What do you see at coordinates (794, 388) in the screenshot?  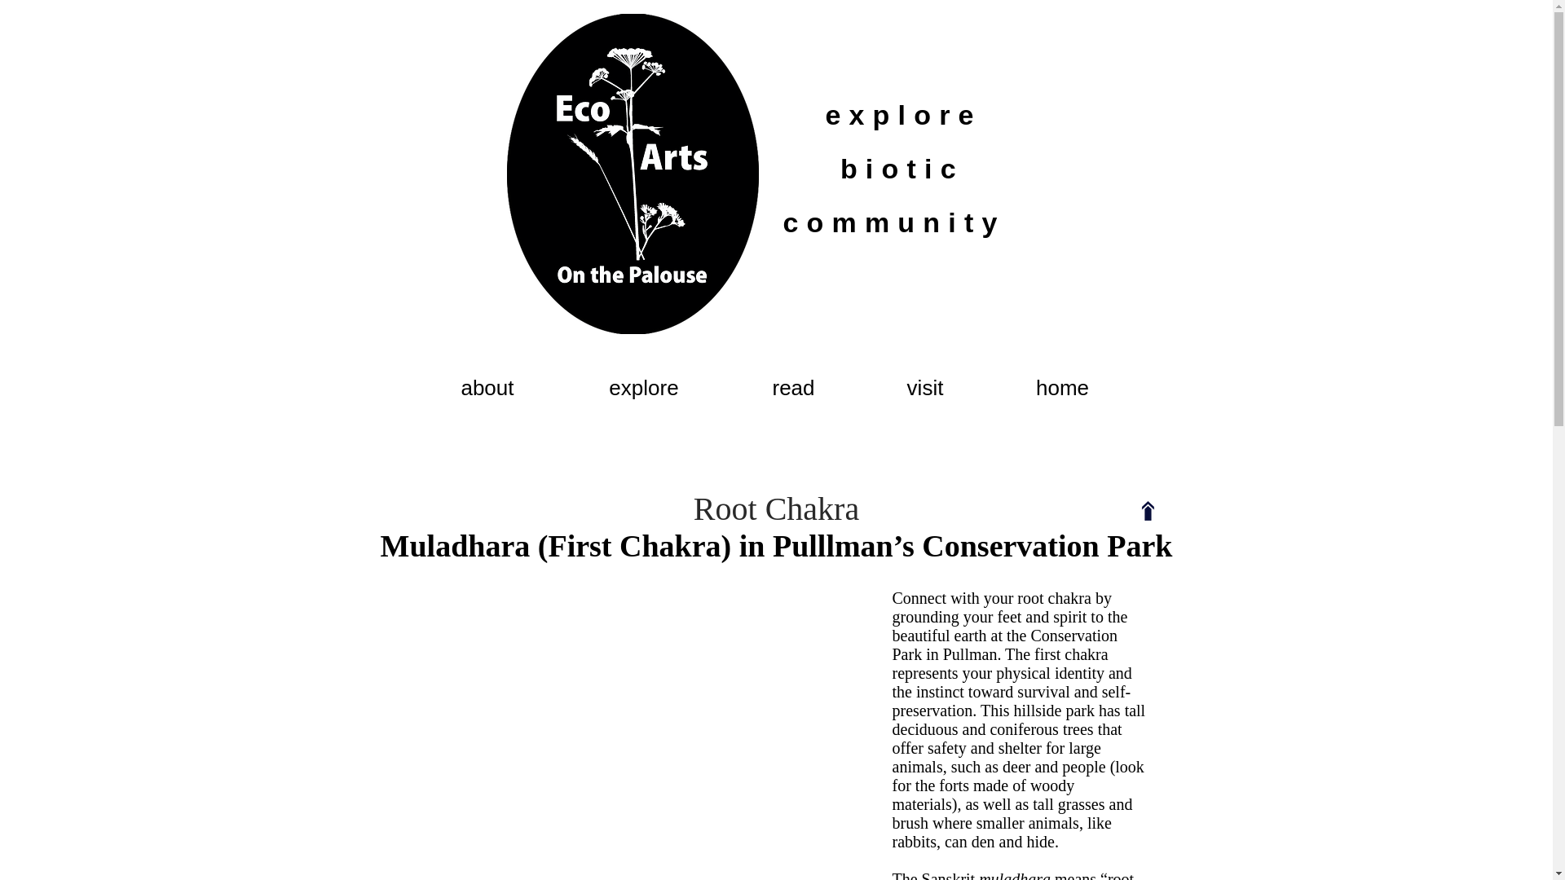 I see `read` at bounding box center [794, 388].